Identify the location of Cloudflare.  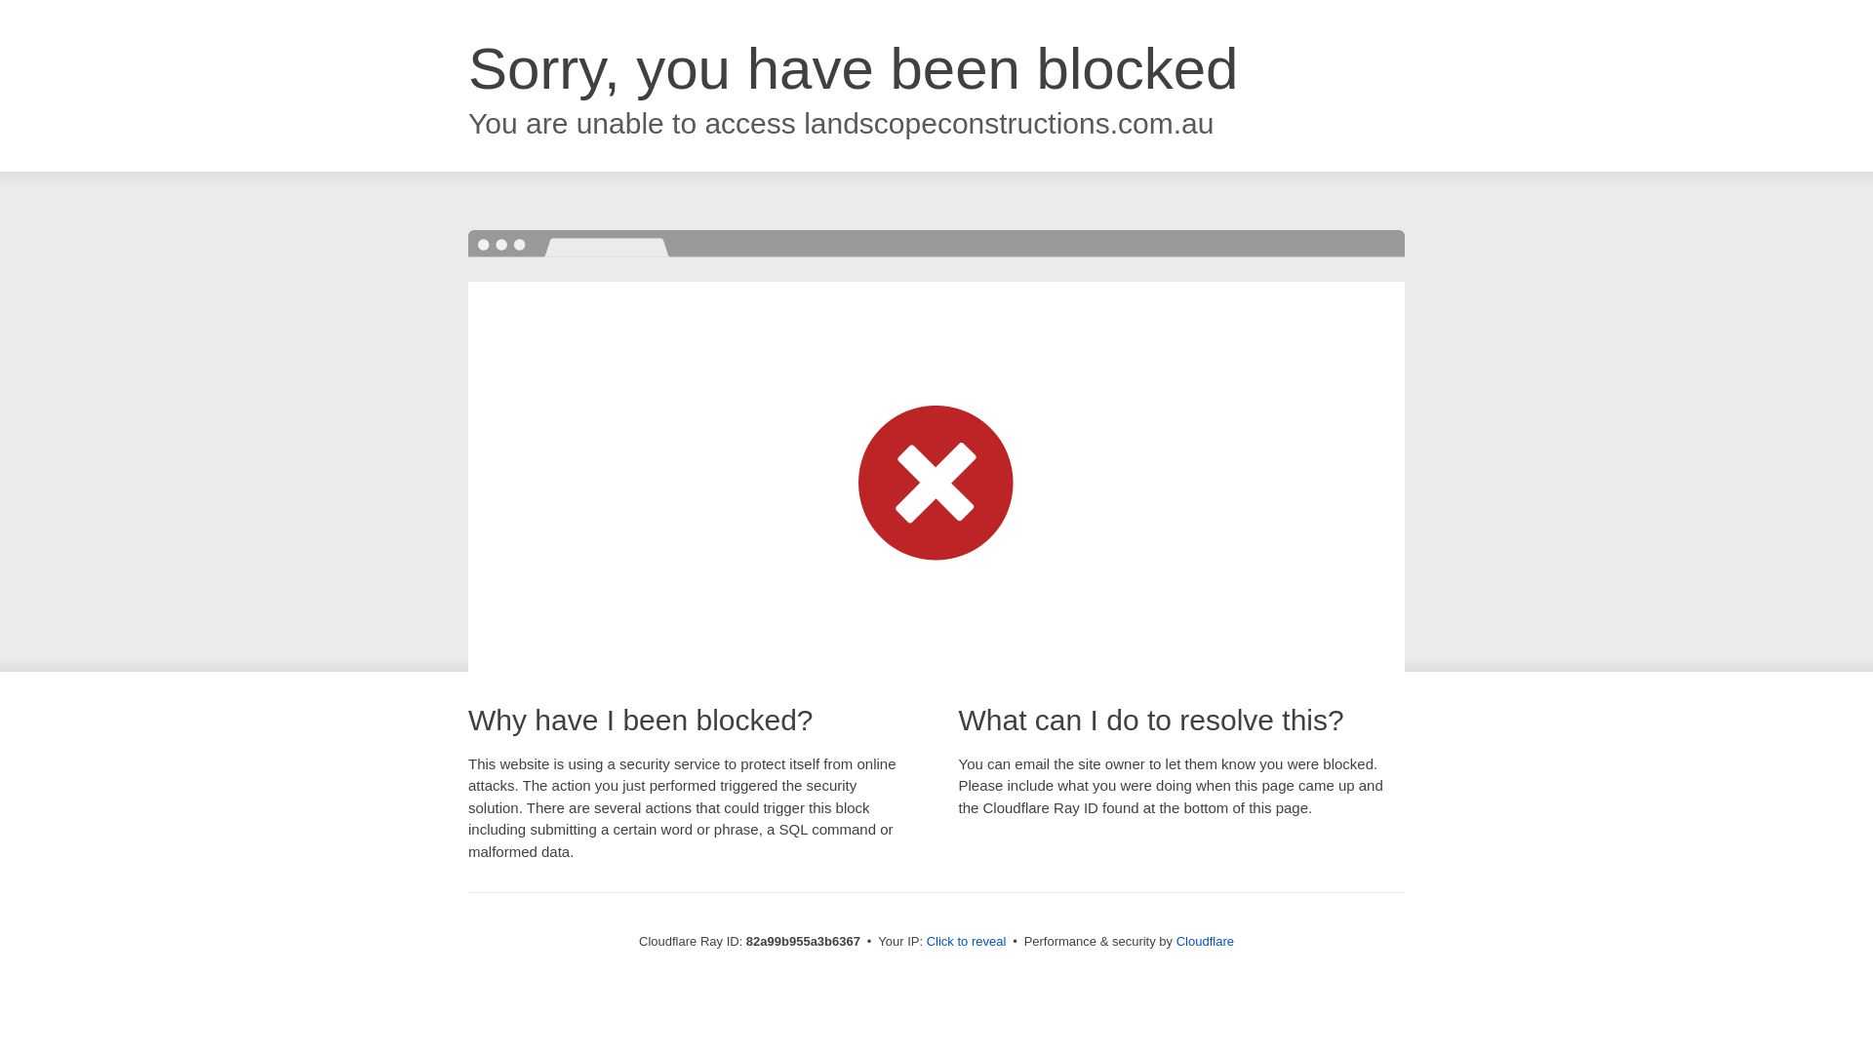
(1206, 942).